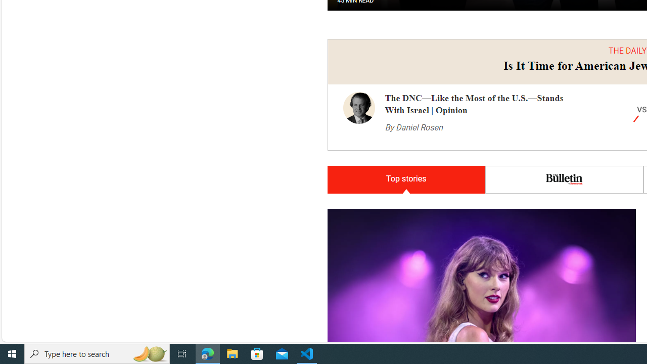 This screenshot has height=364, width=647. What do you see at coordinates (467, 206) in the screenshot?
I see `Why Taylor Swift is in a Pentagon Intelligence Report` at bounding box center [467, 206].